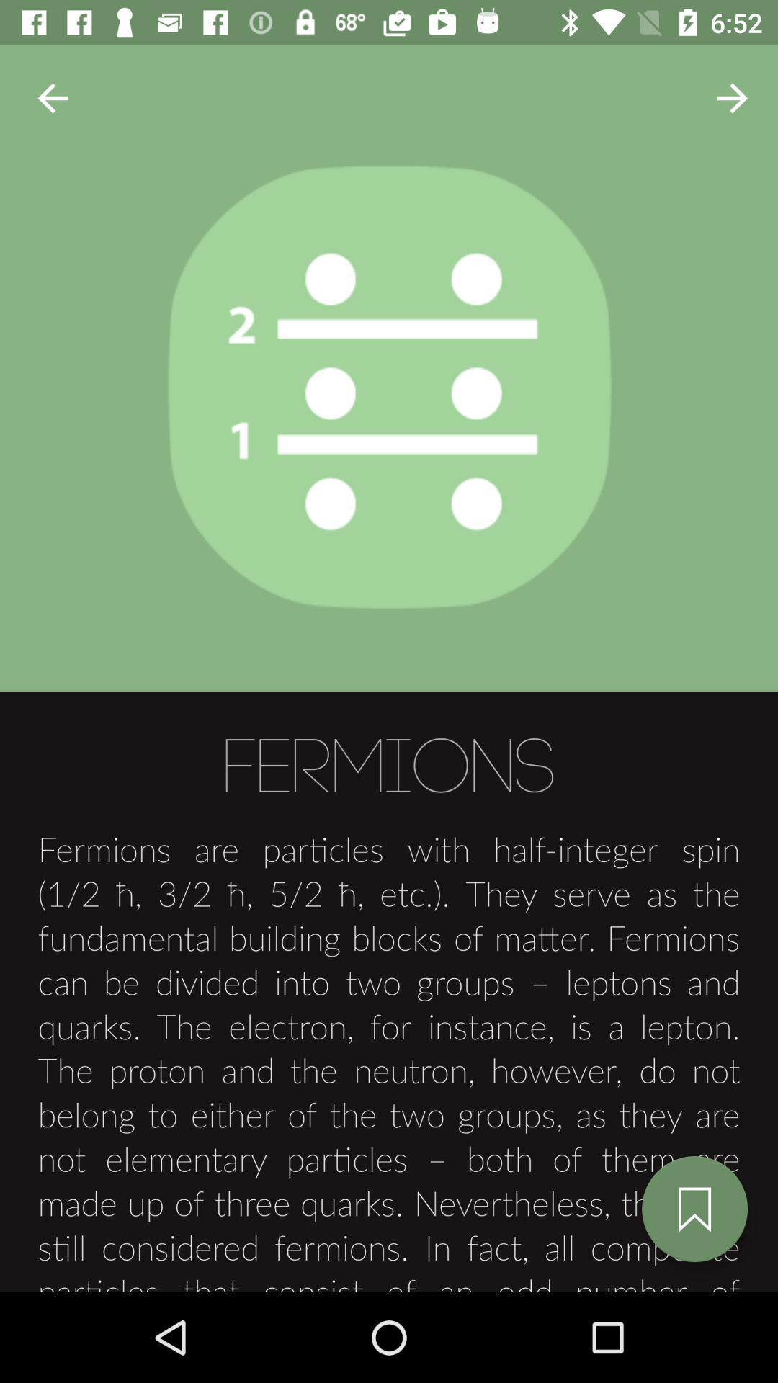 The height and width of the screenshot is (1383, 778). I want to click on button to bookmark, so click(694, 1209).